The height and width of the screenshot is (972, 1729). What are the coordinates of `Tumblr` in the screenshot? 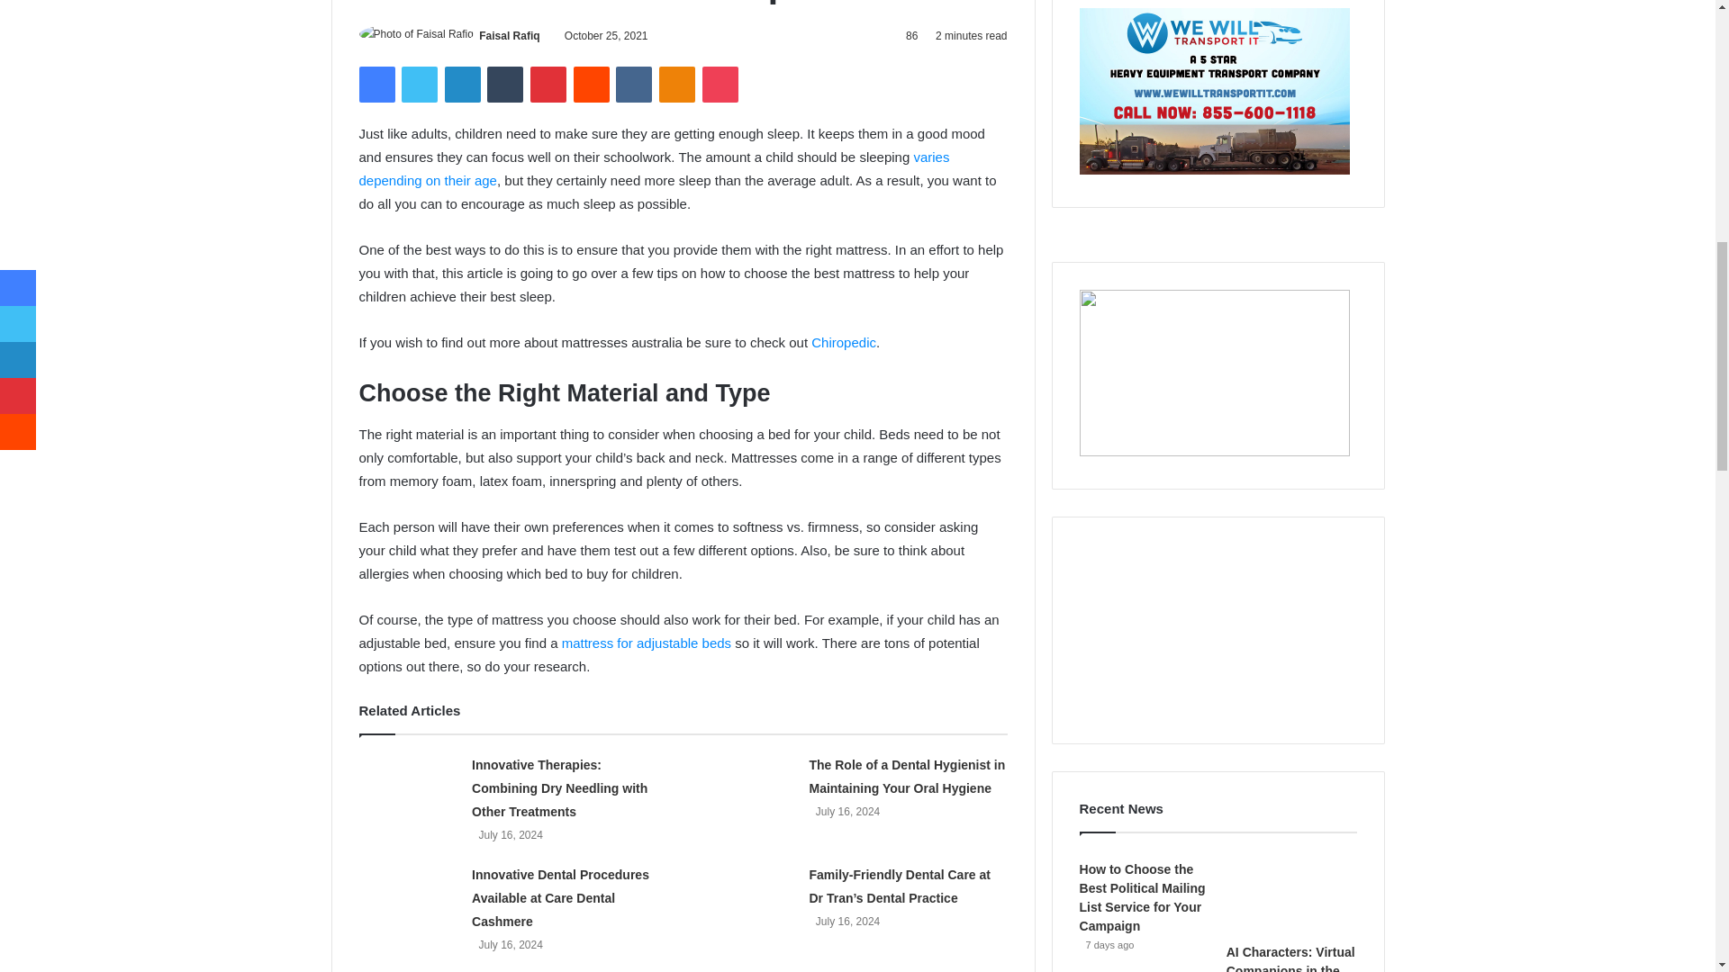 It's located at (505, 85).